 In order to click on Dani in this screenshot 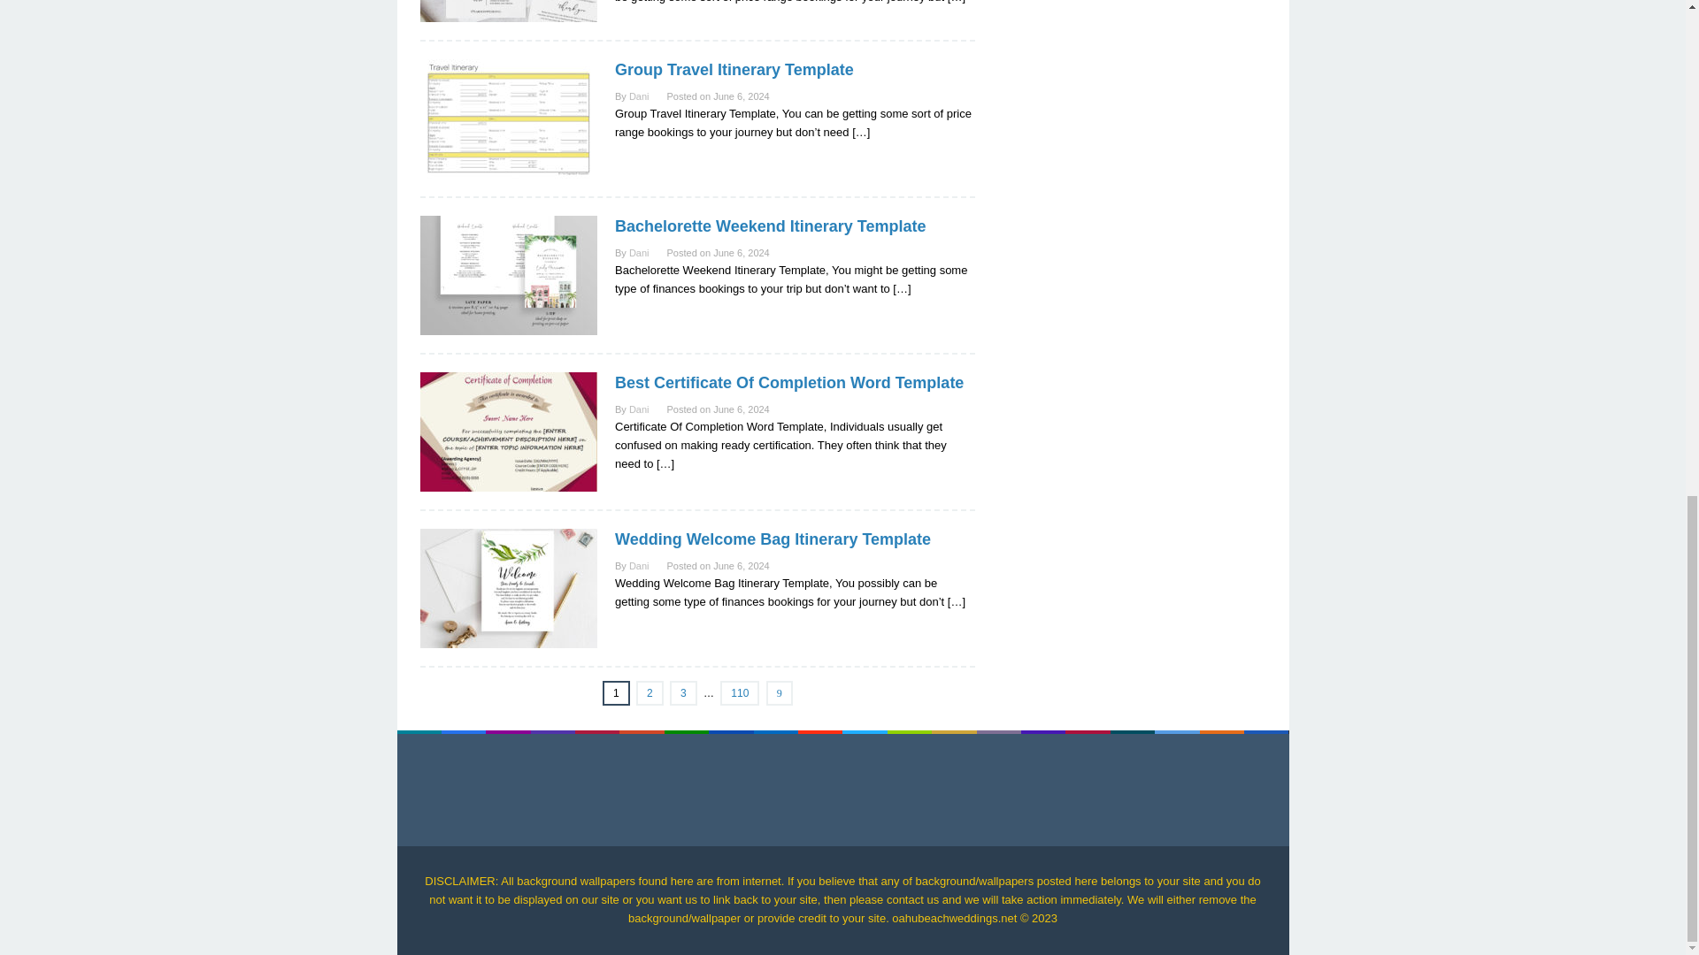, I will do `click(639, 252)`.